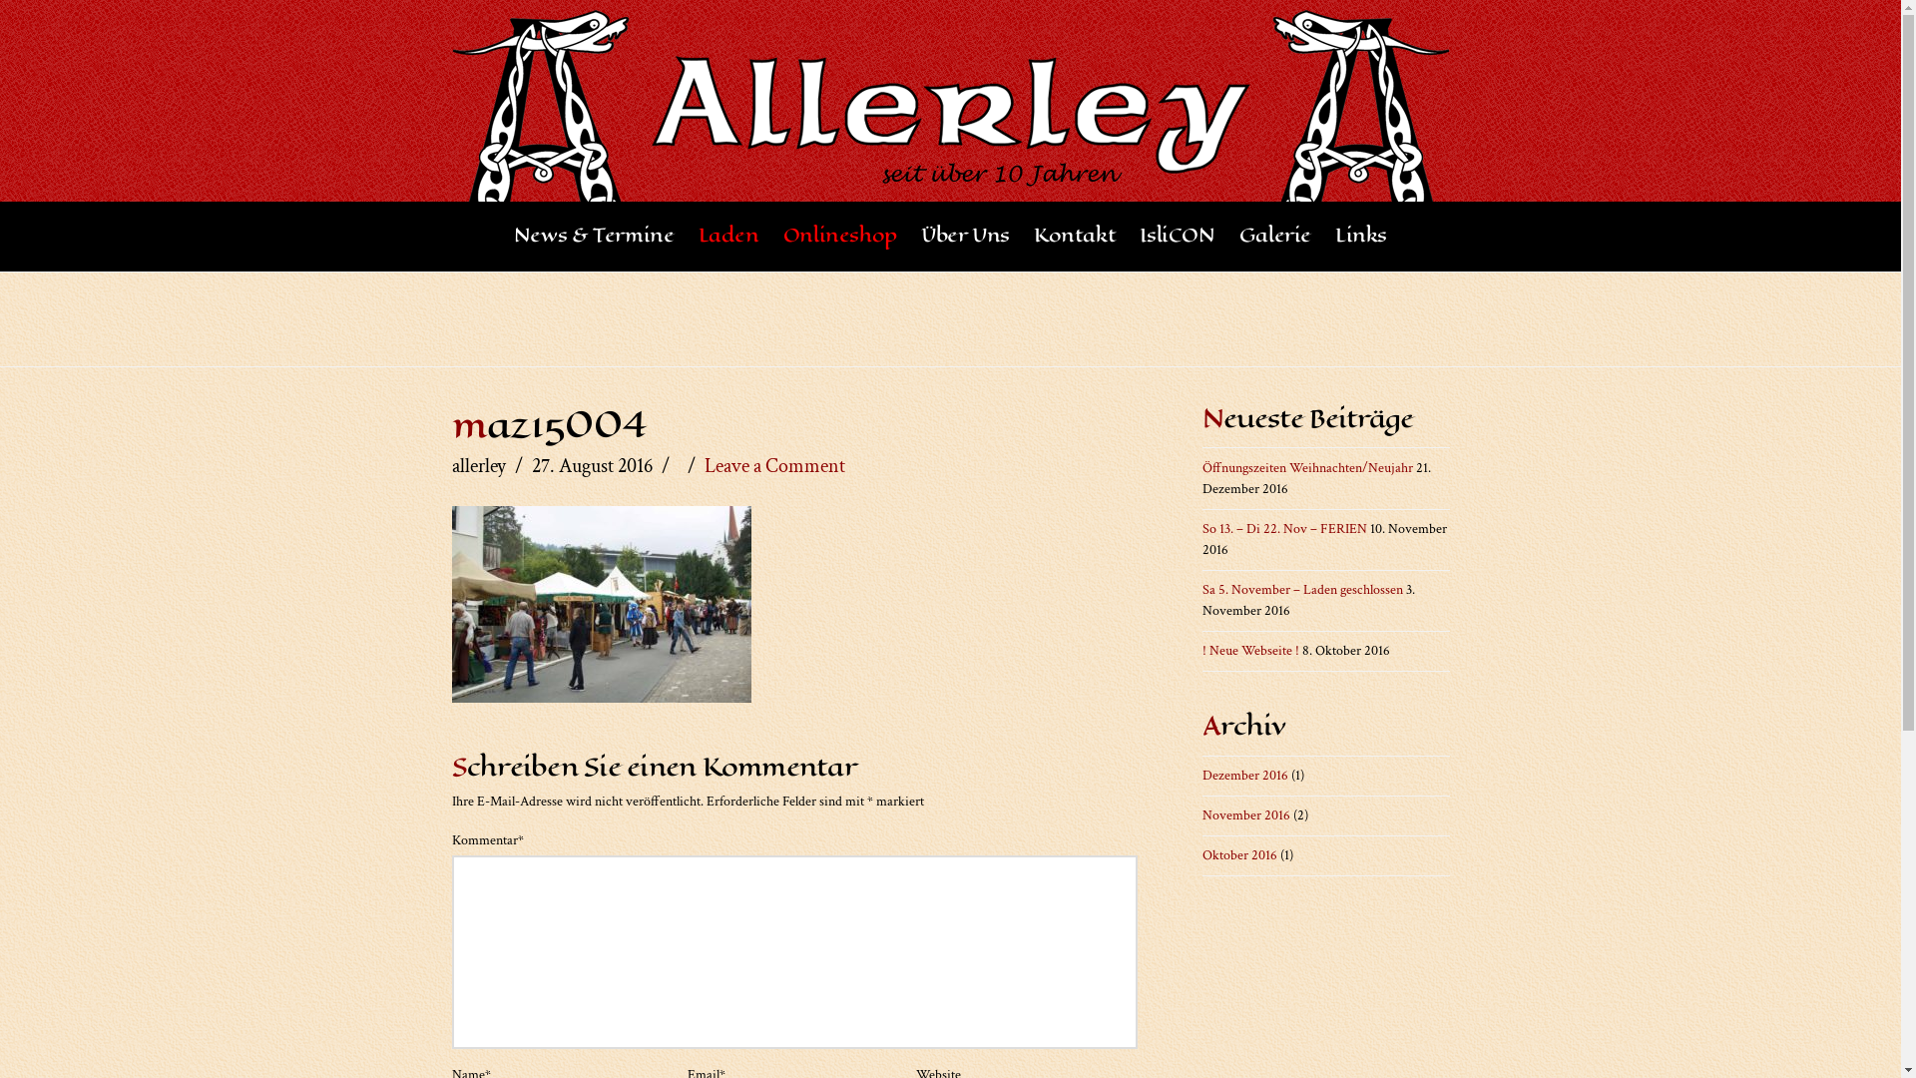 This screenshot has height=1078, width=1916. Describe the element at coordinates (1251, 651) in the screenshot. I see `! Neue Webseite !` at that location.